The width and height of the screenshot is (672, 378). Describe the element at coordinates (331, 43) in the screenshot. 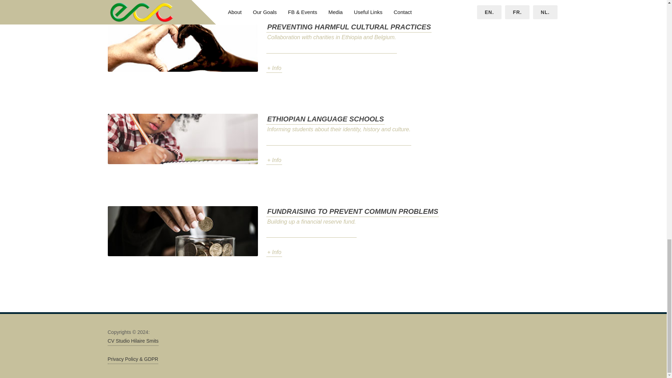

I see `Collaboration with charities in Ethiopia and Belgium.` at that location.